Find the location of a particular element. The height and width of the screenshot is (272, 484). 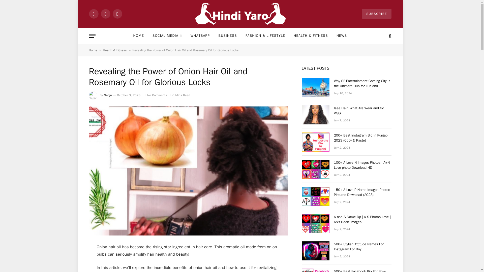

SOCIAL MEDIA is located at coordinates (167, 36).